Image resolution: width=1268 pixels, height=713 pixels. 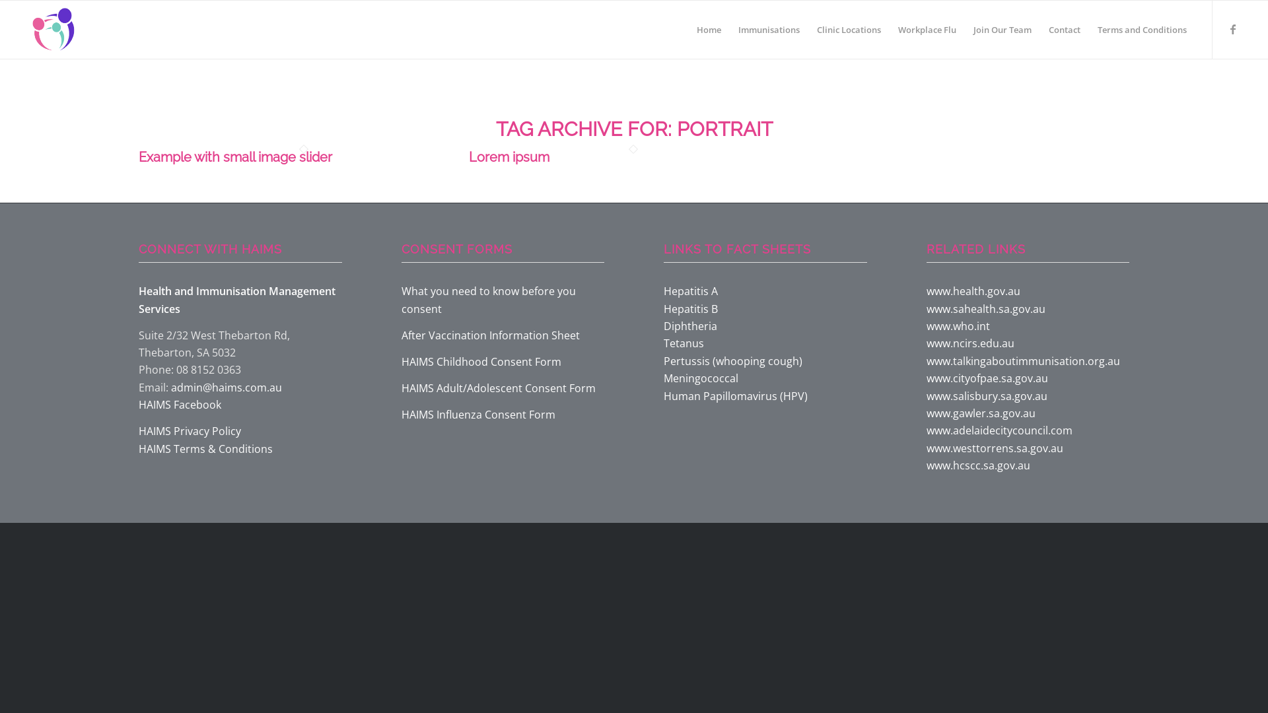 I want to click on What you need to know before you consent, so click(x=489, y=300).